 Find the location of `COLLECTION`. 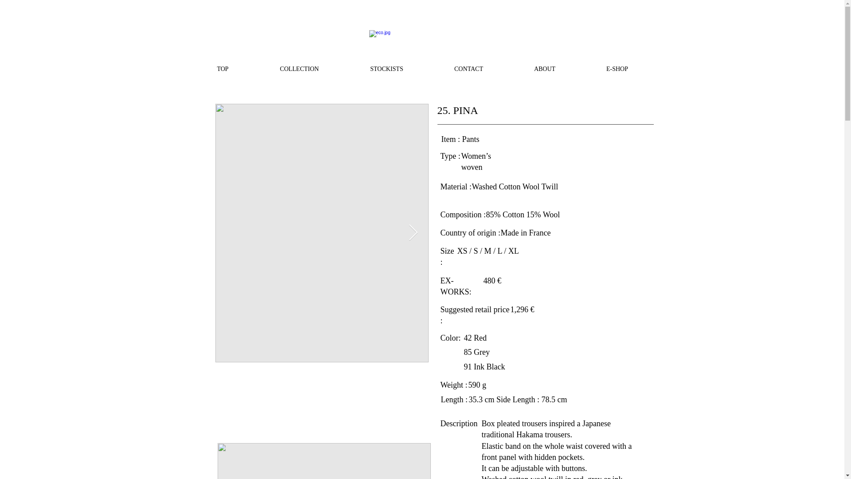

COLLECTION is located at coordinates (300, 69).